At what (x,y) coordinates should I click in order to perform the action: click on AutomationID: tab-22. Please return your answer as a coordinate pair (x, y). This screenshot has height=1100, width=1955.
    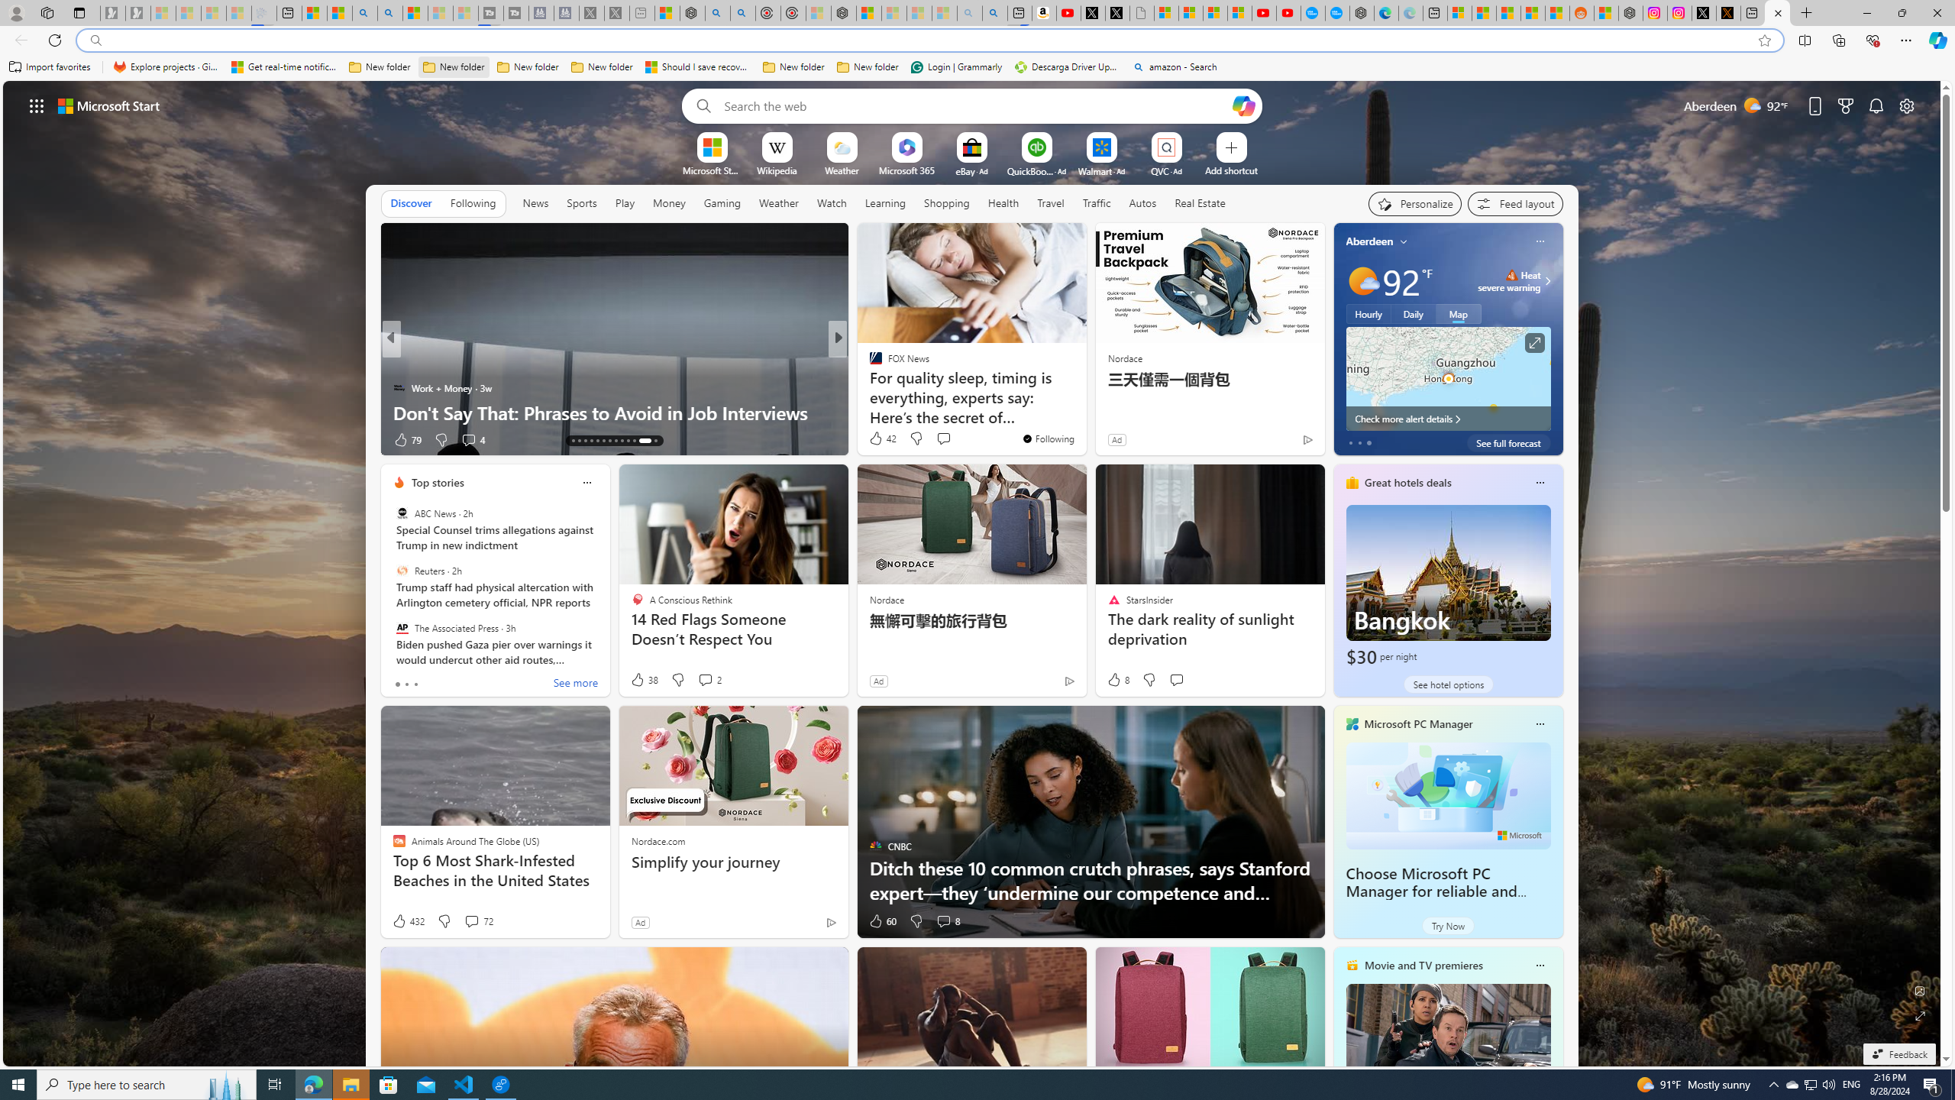
    Looking at the image, I should click on (628, 441).